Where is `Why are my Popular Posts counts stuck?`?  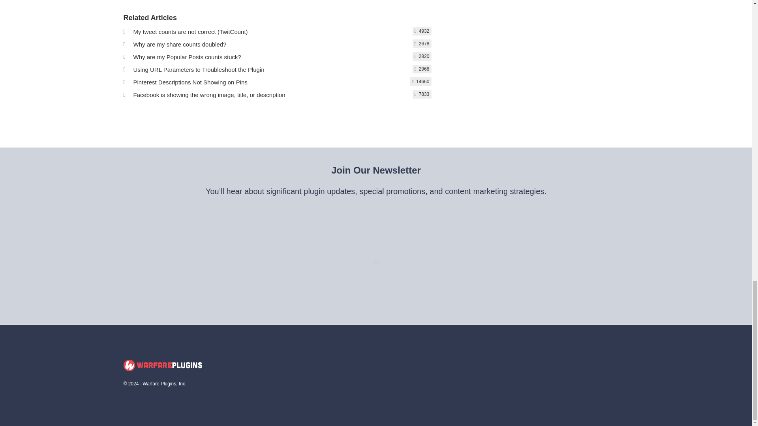
Why are my Popular Posts counts stuck? is located at coordinates (187, 57).